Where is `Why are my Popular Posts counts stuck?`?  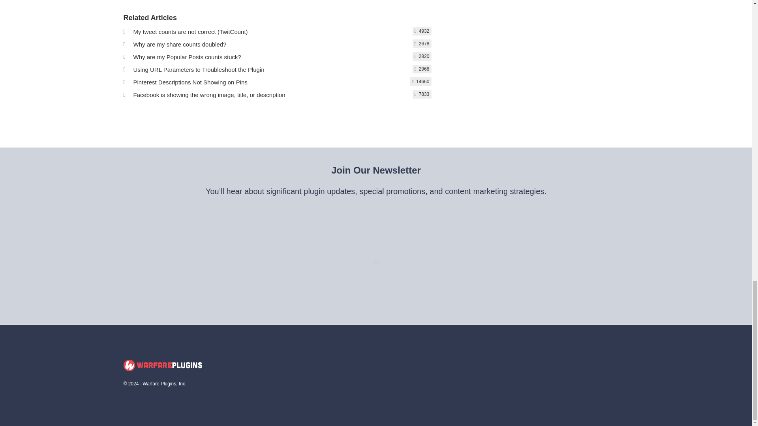
Why are my Popular Posts counts stuck? is located at coordinates (187, 57).